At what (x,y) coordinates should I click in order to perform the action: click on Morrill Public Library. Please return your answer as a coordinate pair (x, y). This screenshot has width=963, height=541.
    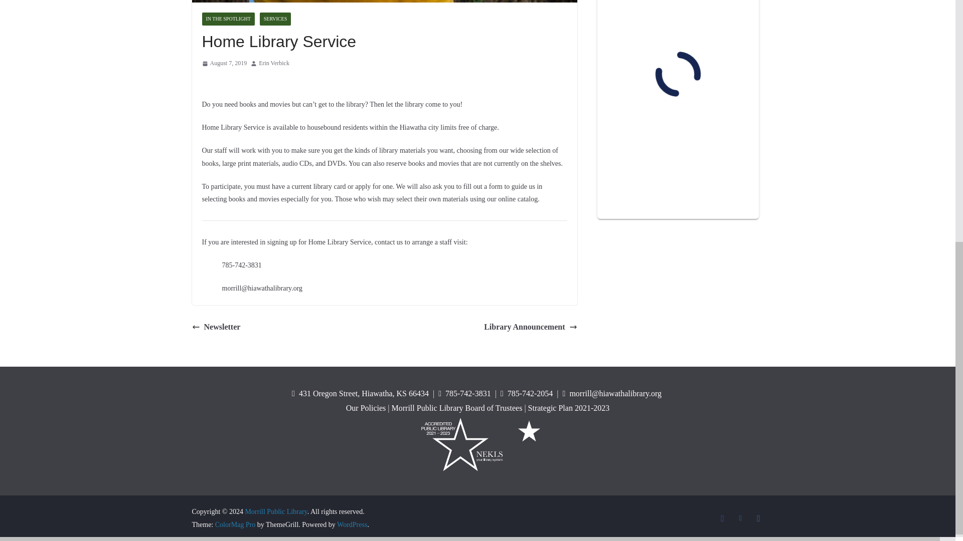
    Looking at the image, I should click on (276, 512).